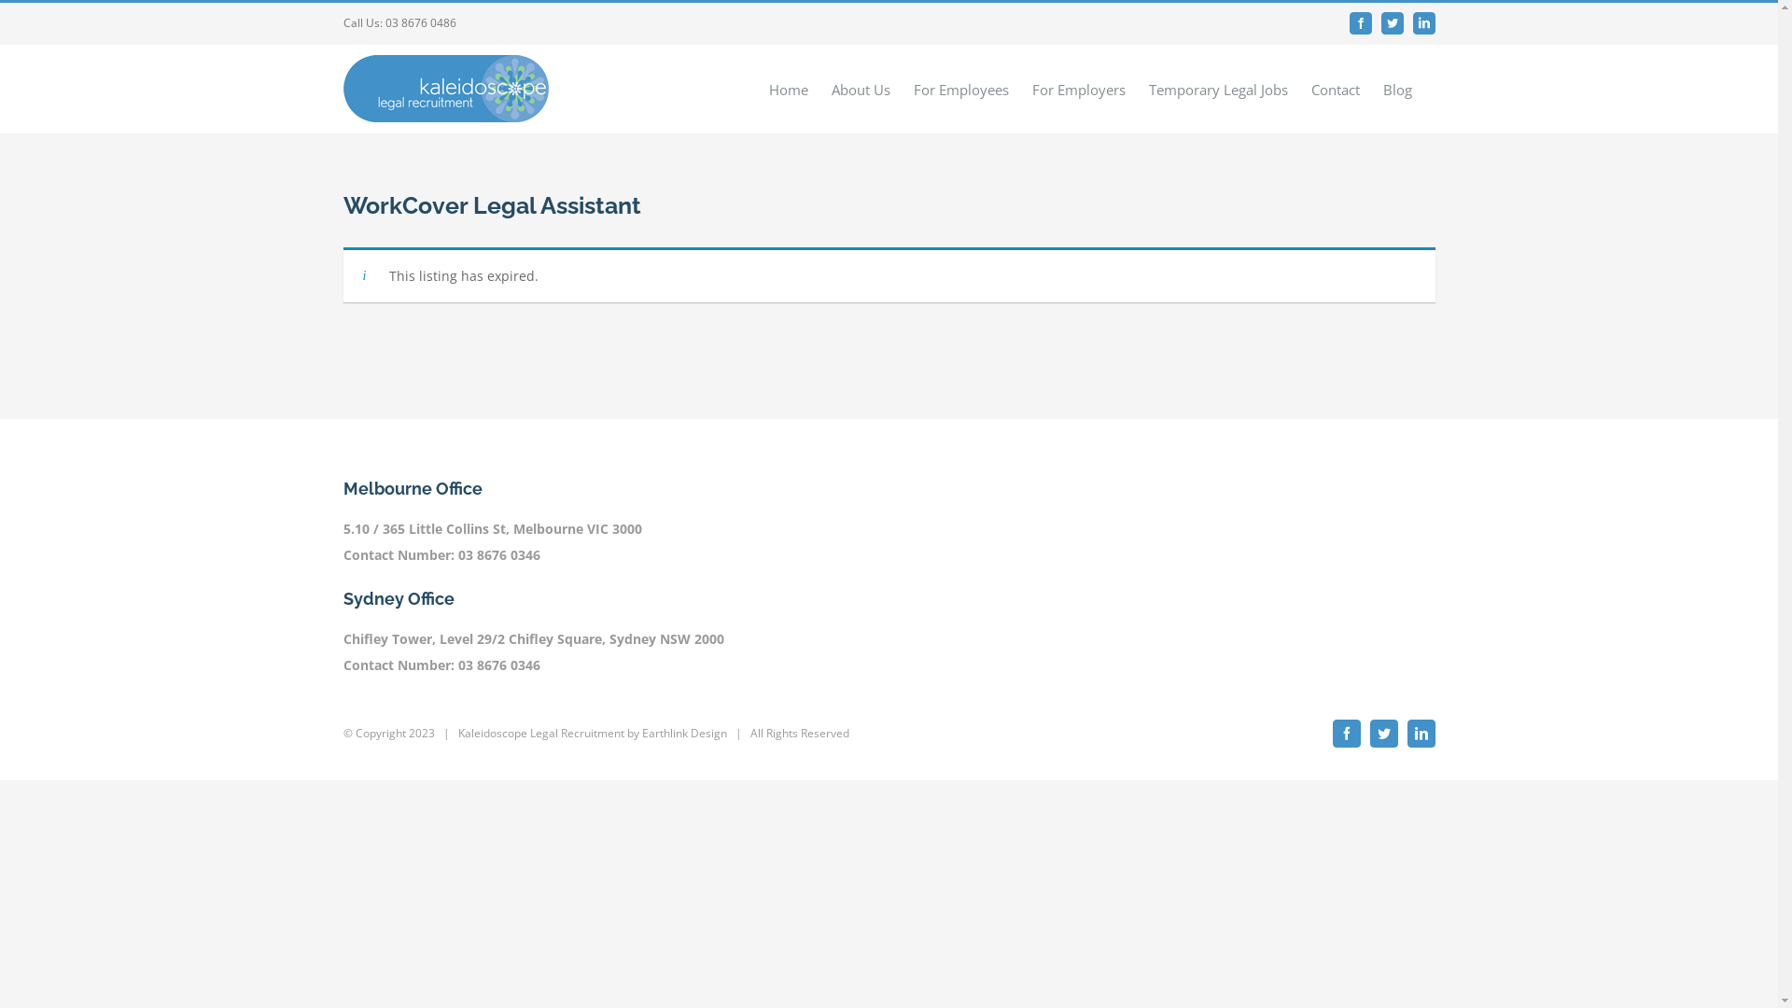  Describe the element at coordinates (498, 665) in the screenshot. I see `03 8676 0346` at that location.